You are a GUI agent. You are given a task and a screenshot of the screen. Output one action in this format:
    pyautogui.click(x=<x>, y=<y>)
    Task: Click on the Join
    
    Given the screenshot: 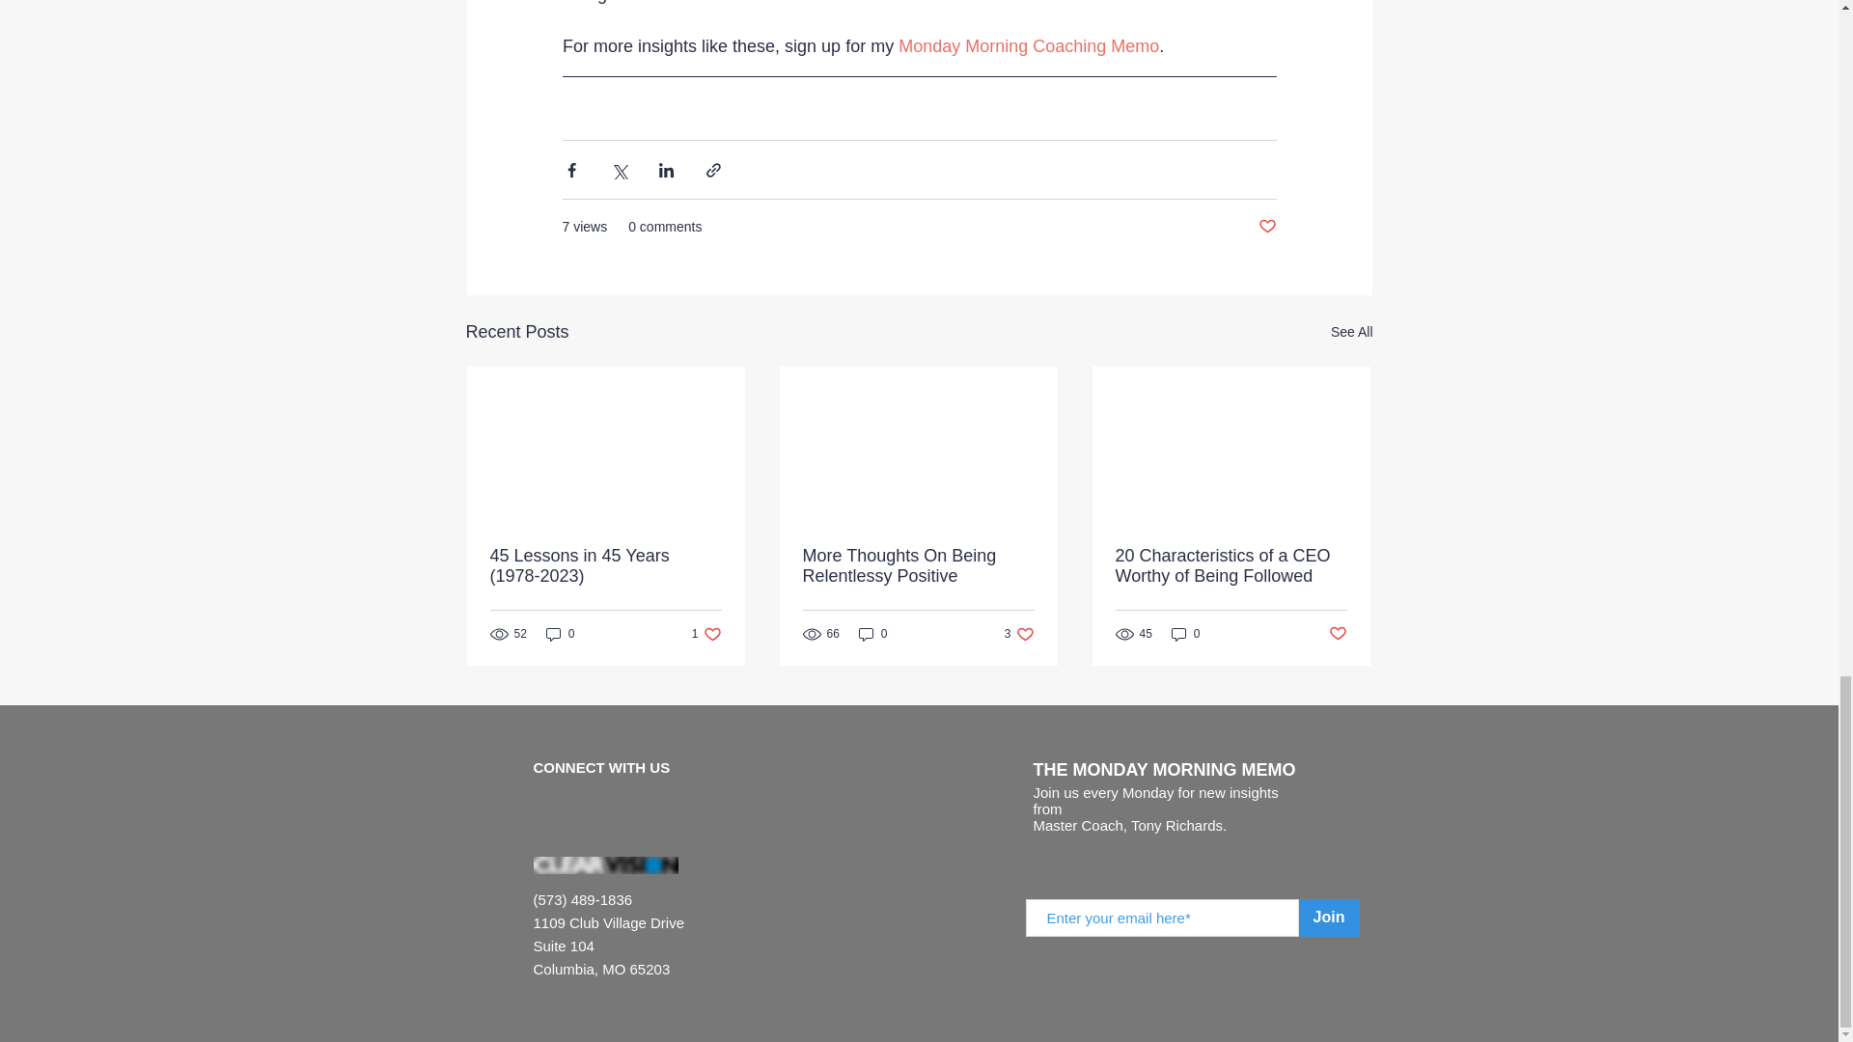 What is the action you would take?
    pyautogui.click(x=1329, y=918)
    